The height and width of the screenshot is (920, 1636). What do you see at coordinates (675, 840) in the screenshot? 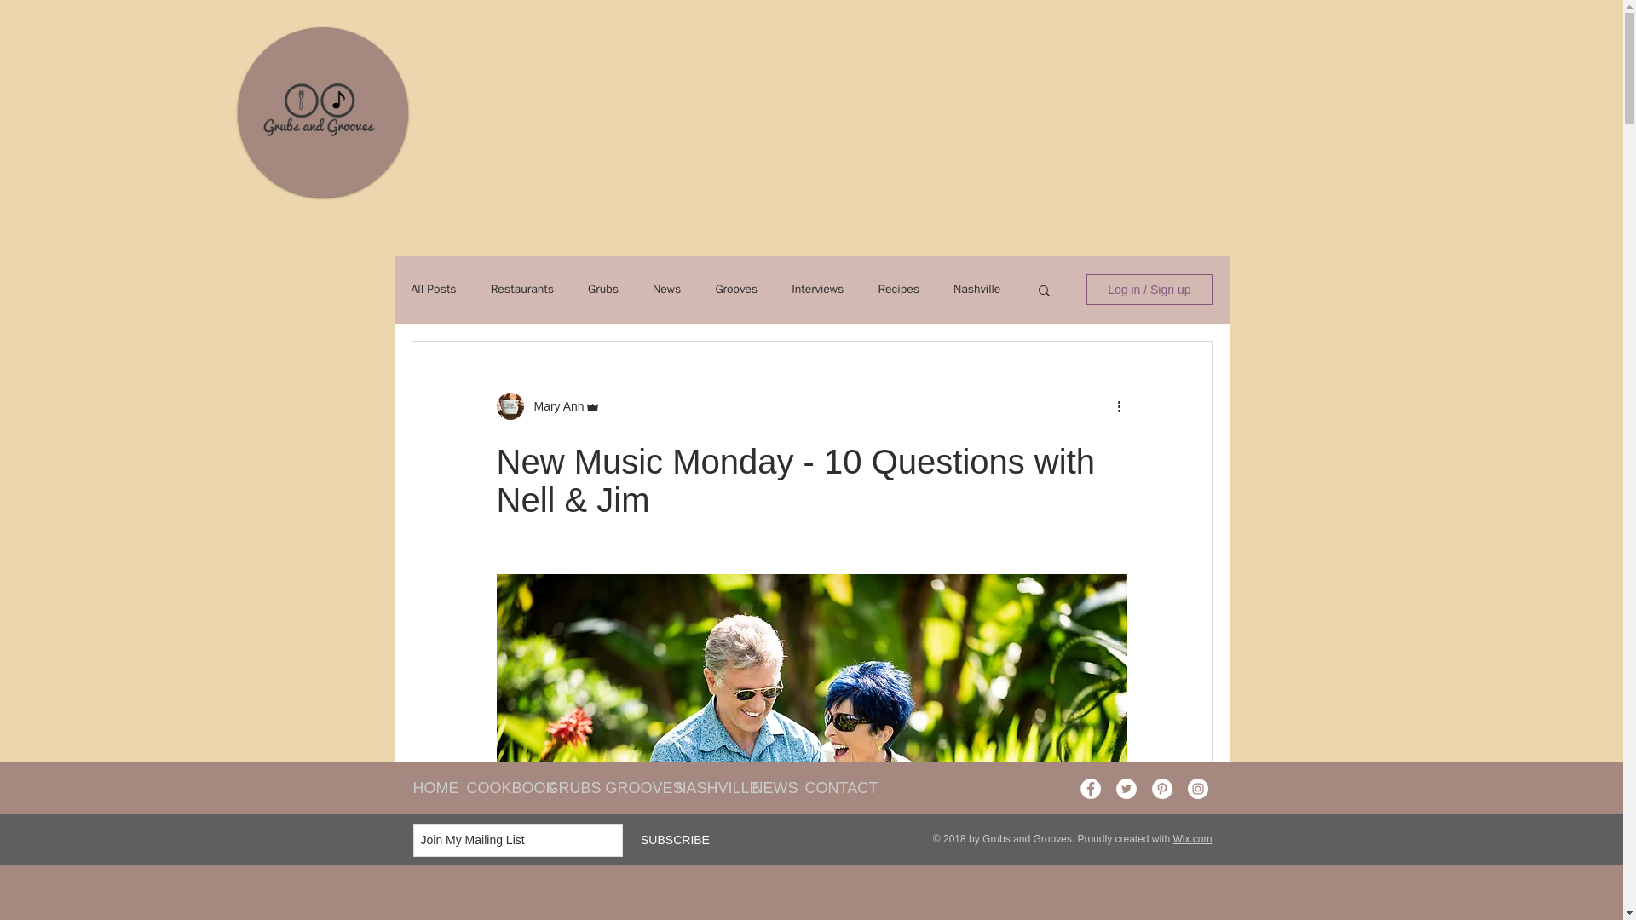
I see `SUBSCRIBE` at bounding box center [675, 840].